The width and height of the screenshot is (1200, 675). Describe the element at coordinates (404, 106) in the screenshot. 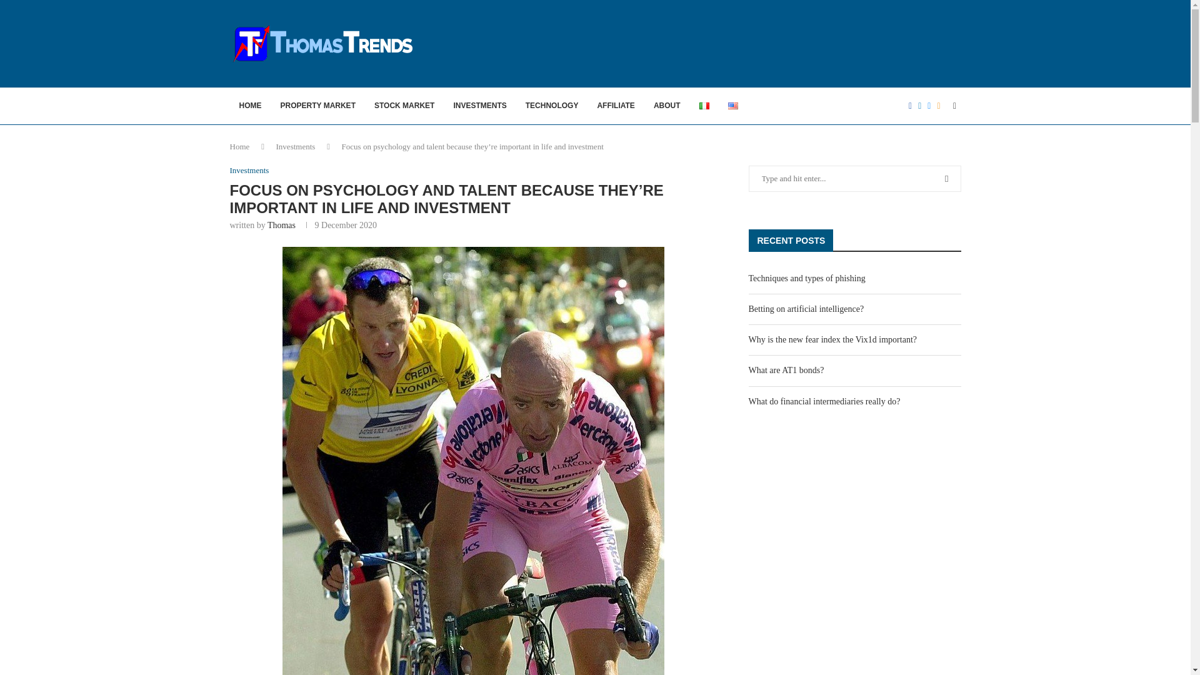

I see `STOCK MARKET` at that location.